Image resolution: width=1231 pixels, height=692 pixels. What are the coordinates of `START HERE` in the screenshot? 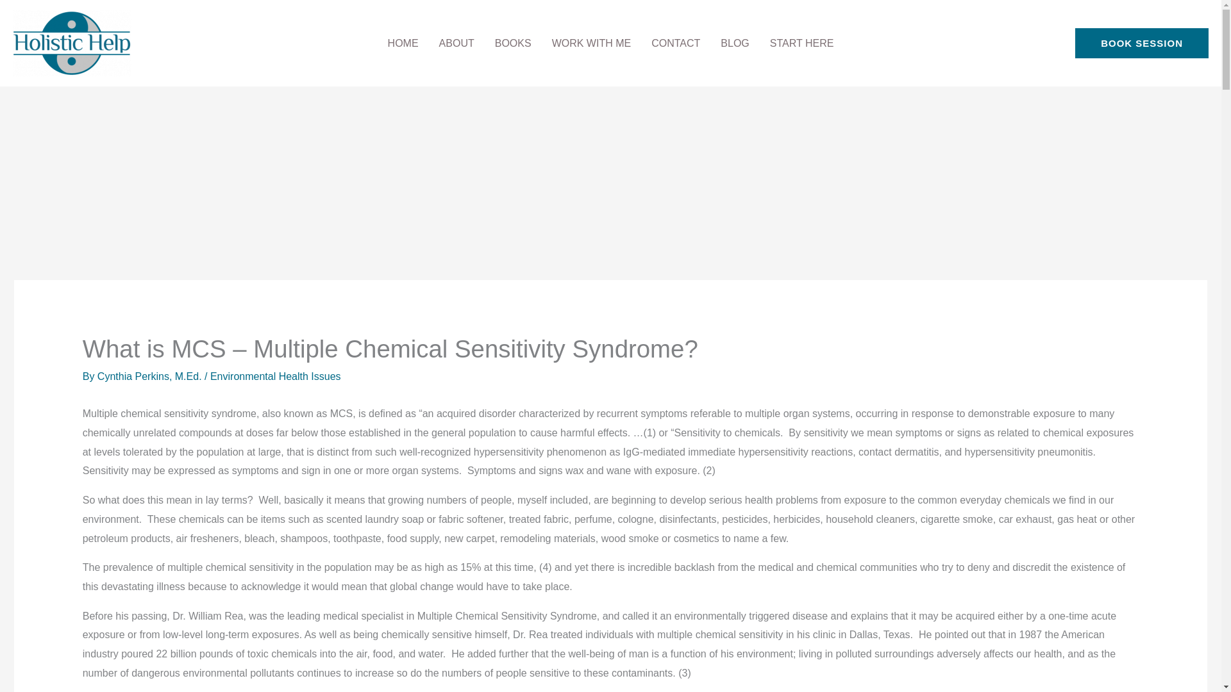 It's located at (801, 44).